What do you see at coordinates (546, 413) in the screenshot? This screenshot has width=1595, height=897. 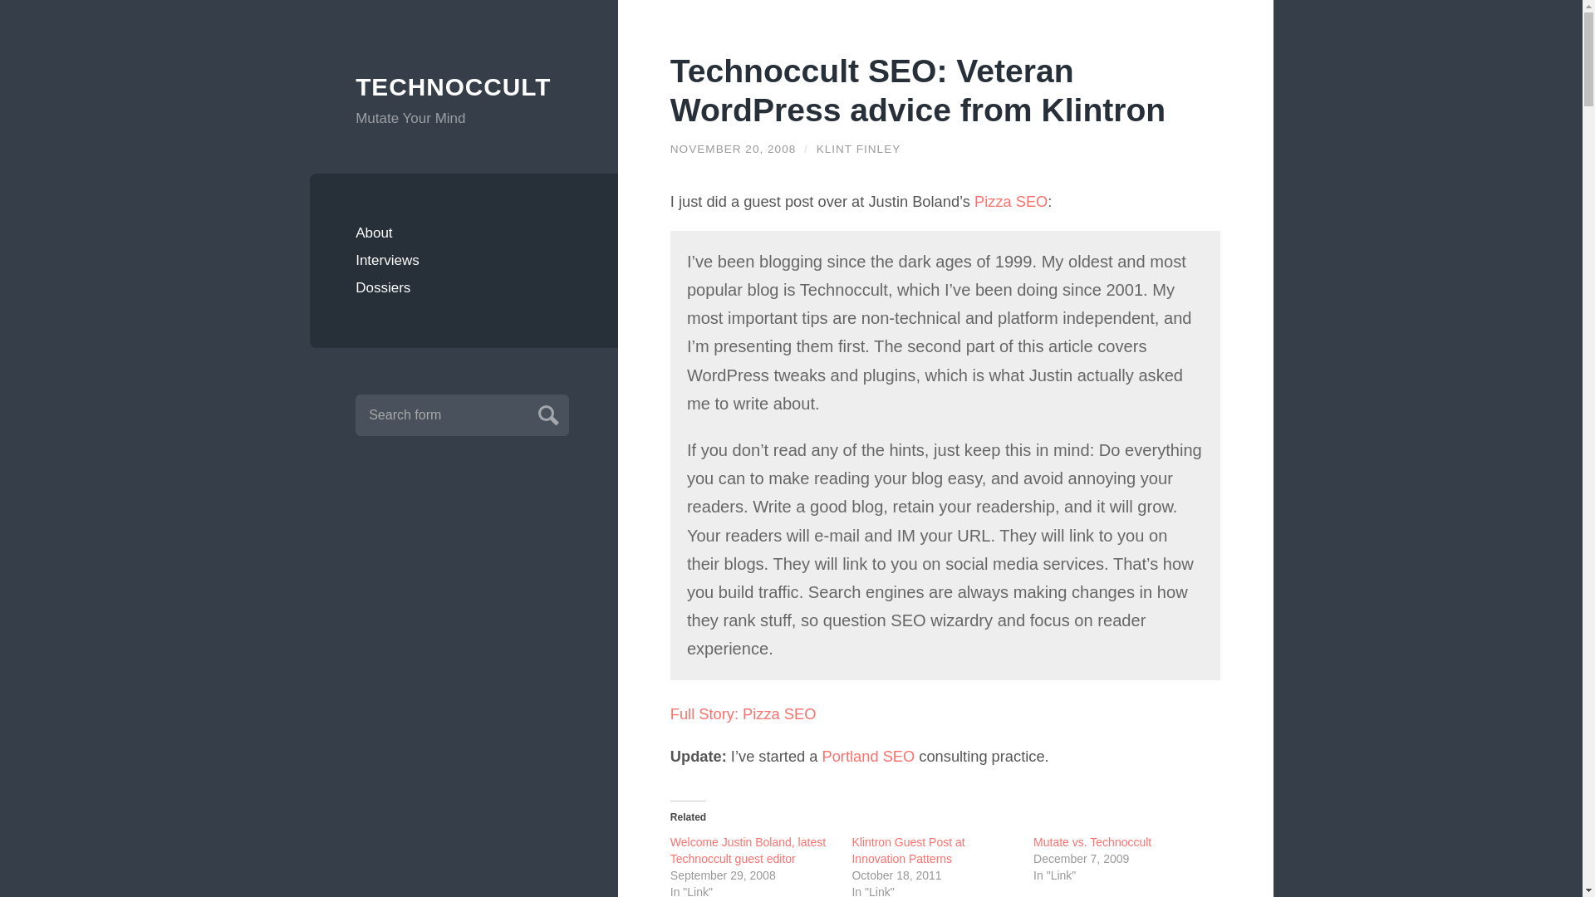 I see `Search` at bounding box center [546, 413].